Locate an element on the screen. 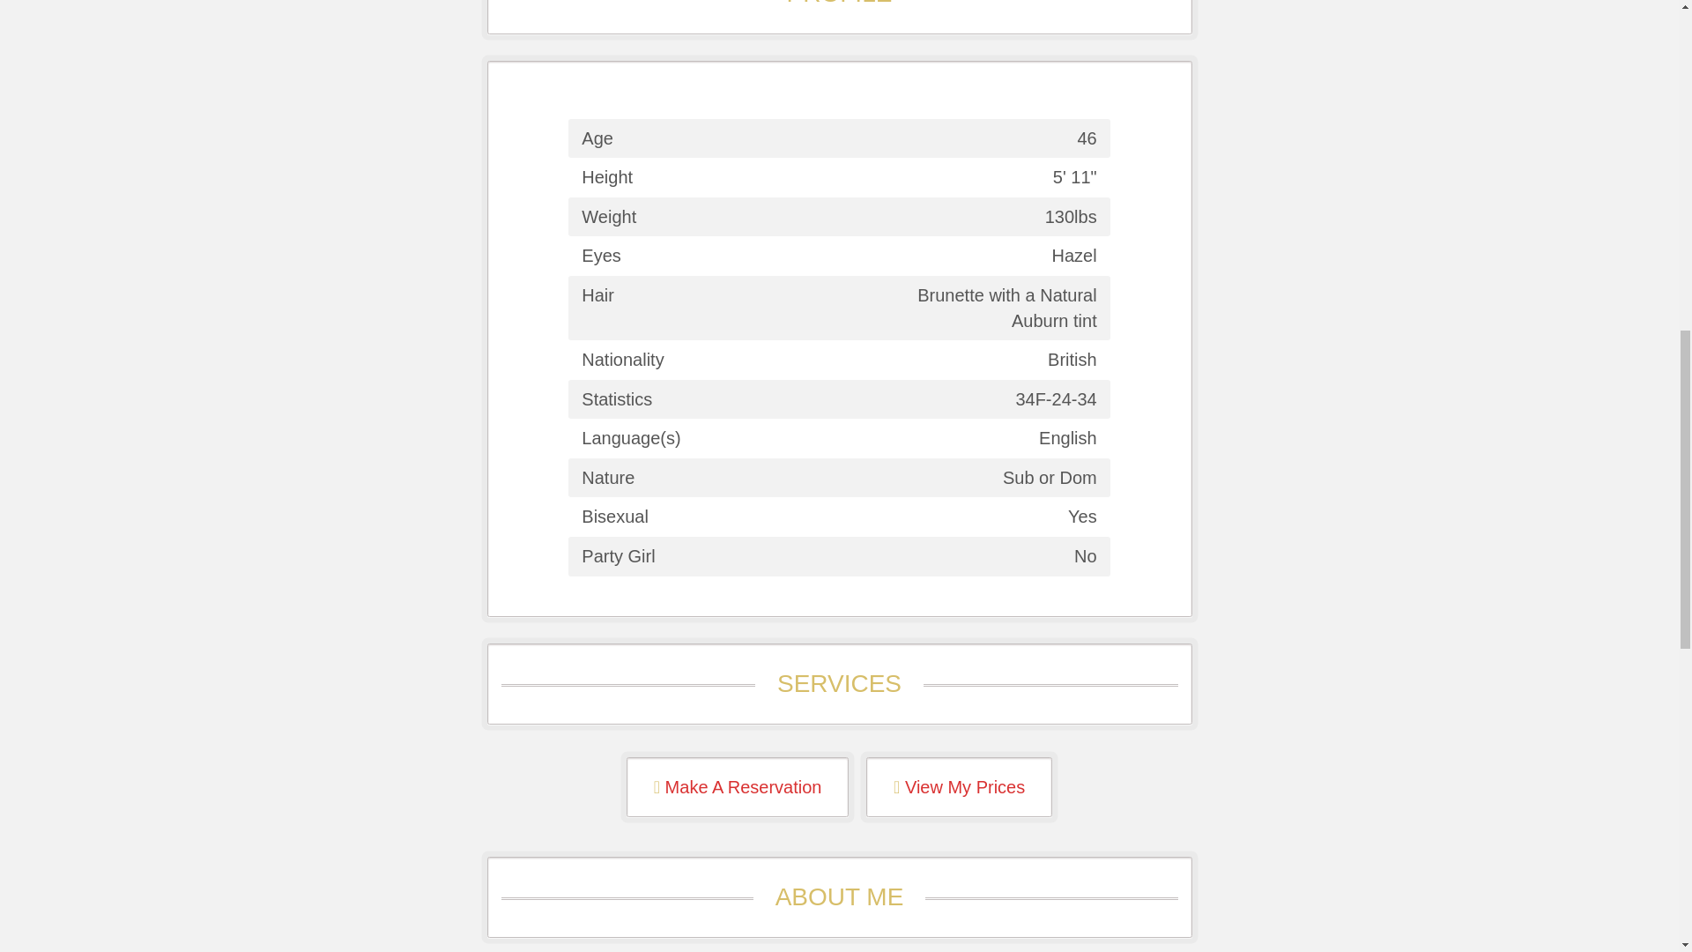  Make A Reservation is located at coordinates (738, 787).